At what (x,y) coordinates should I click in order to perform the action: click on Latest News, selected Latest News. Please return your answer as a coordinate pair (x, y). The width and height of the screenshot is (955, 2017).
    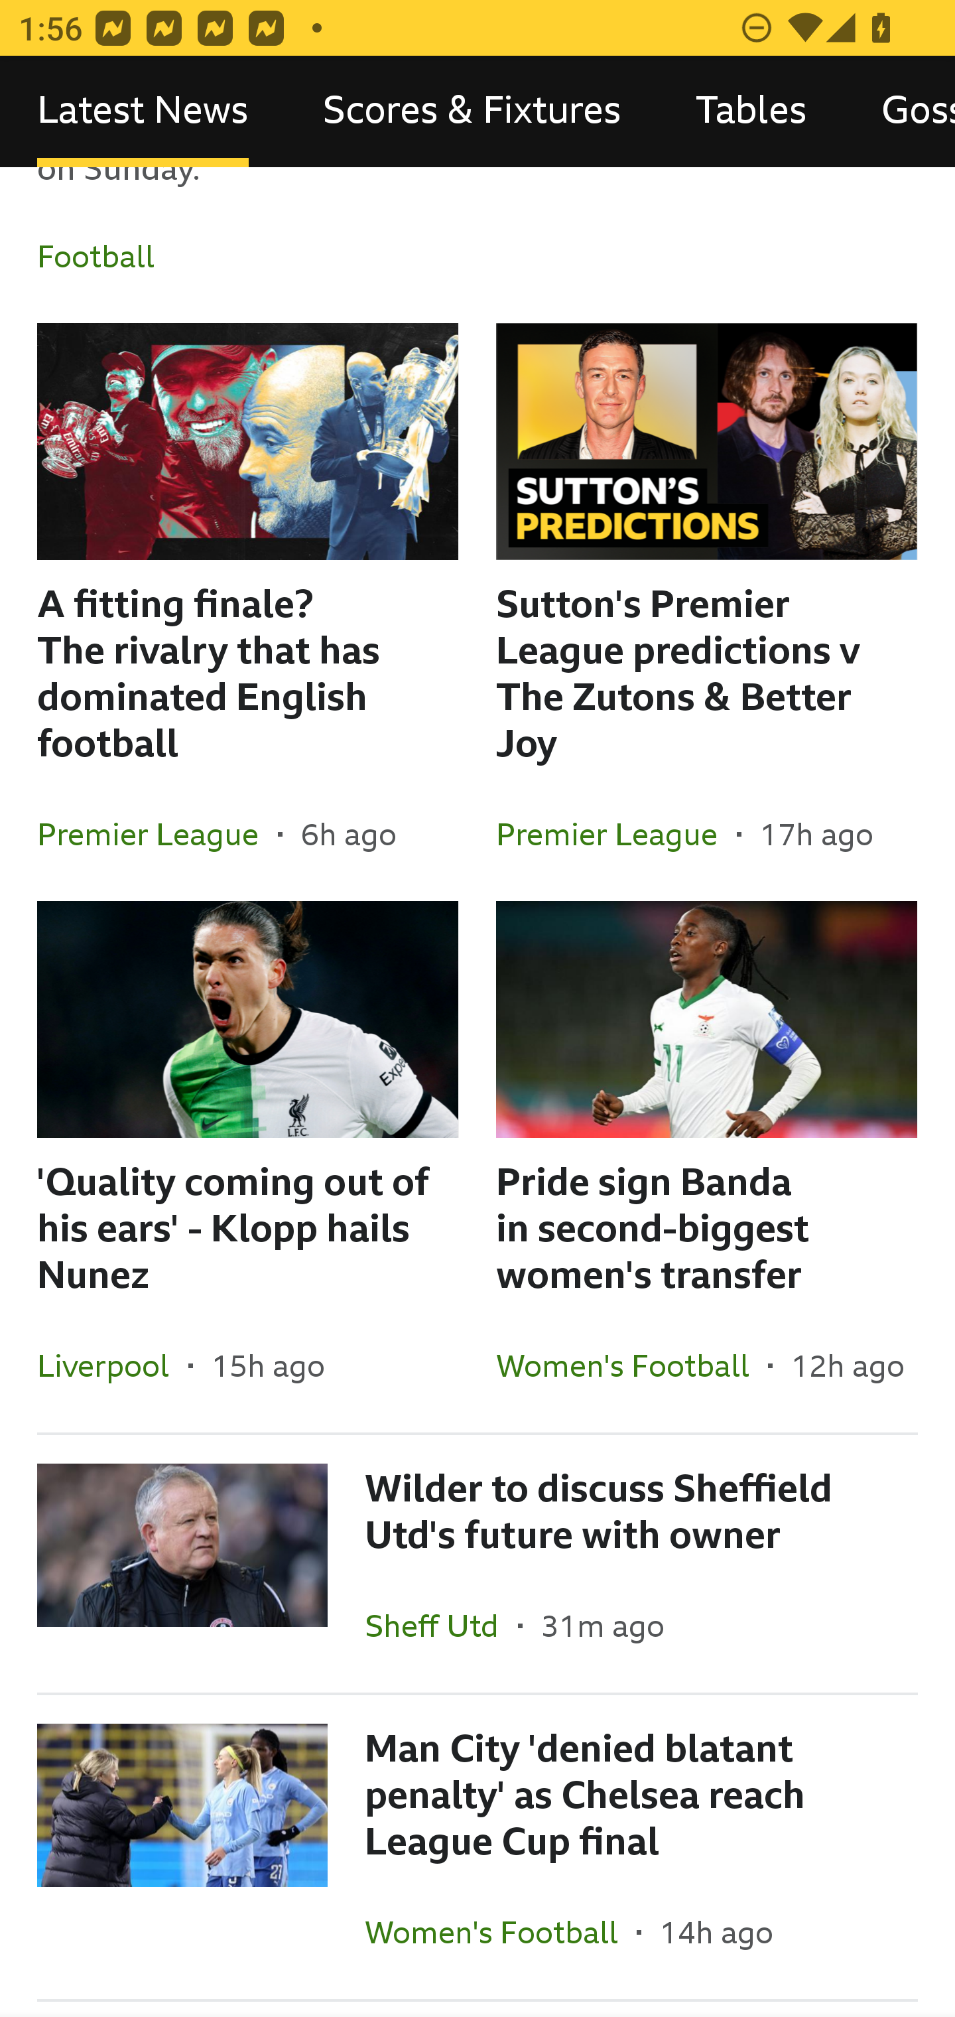
    Looking at the image, I should click on (143, 111).